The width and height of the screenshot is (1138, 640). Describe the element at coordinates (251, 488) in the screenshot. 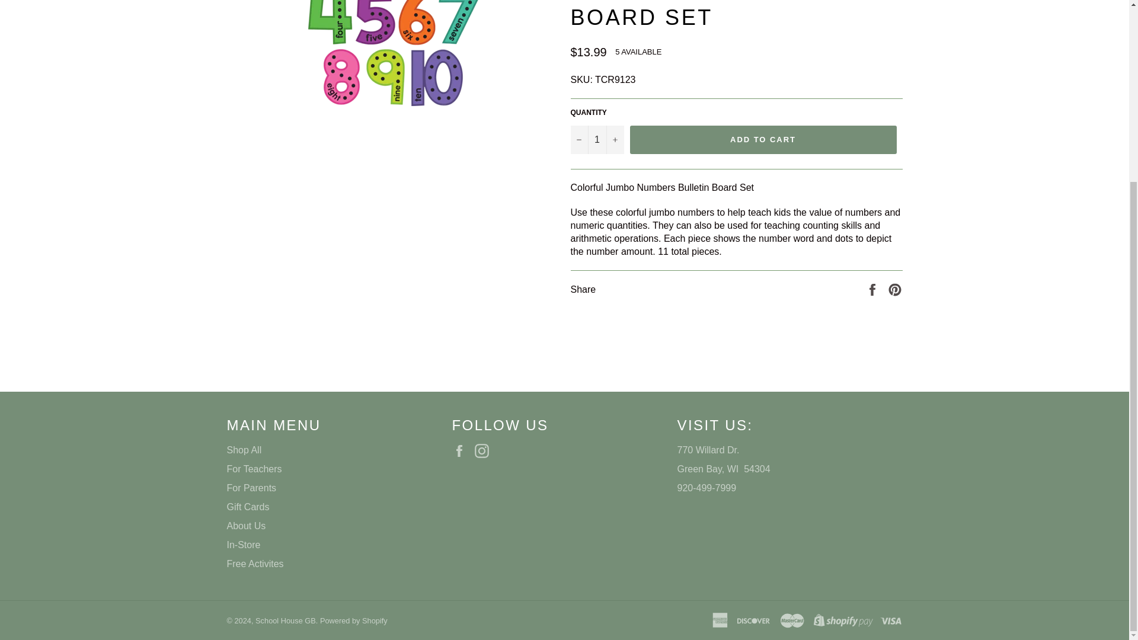

I see `For Parents` at that location.